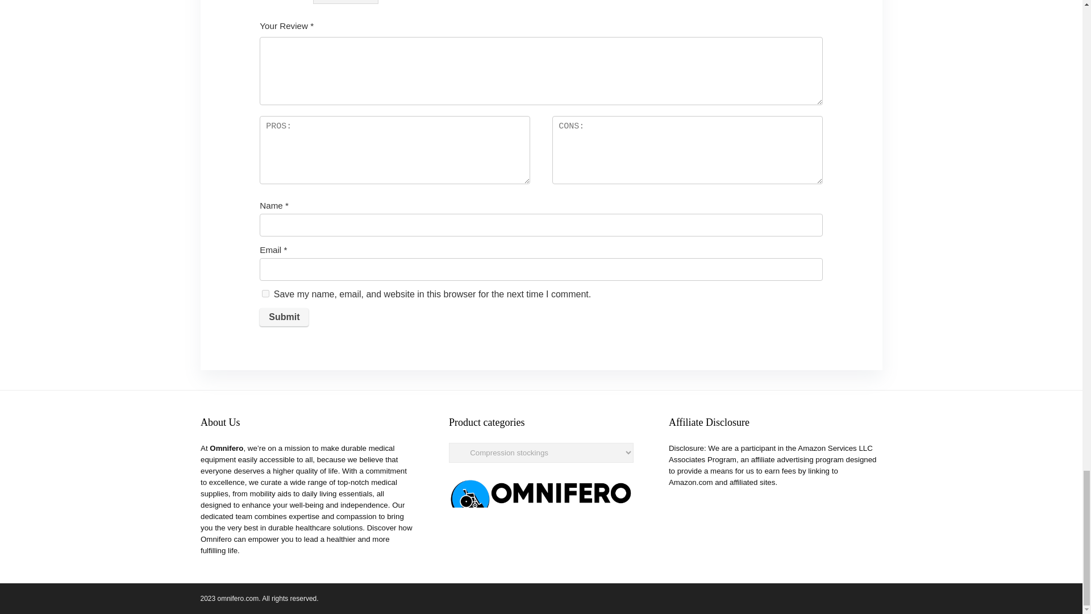 Image resolution: width=1091 pixels, height=614 pixels. I want to click on yes, so click(265, 293).